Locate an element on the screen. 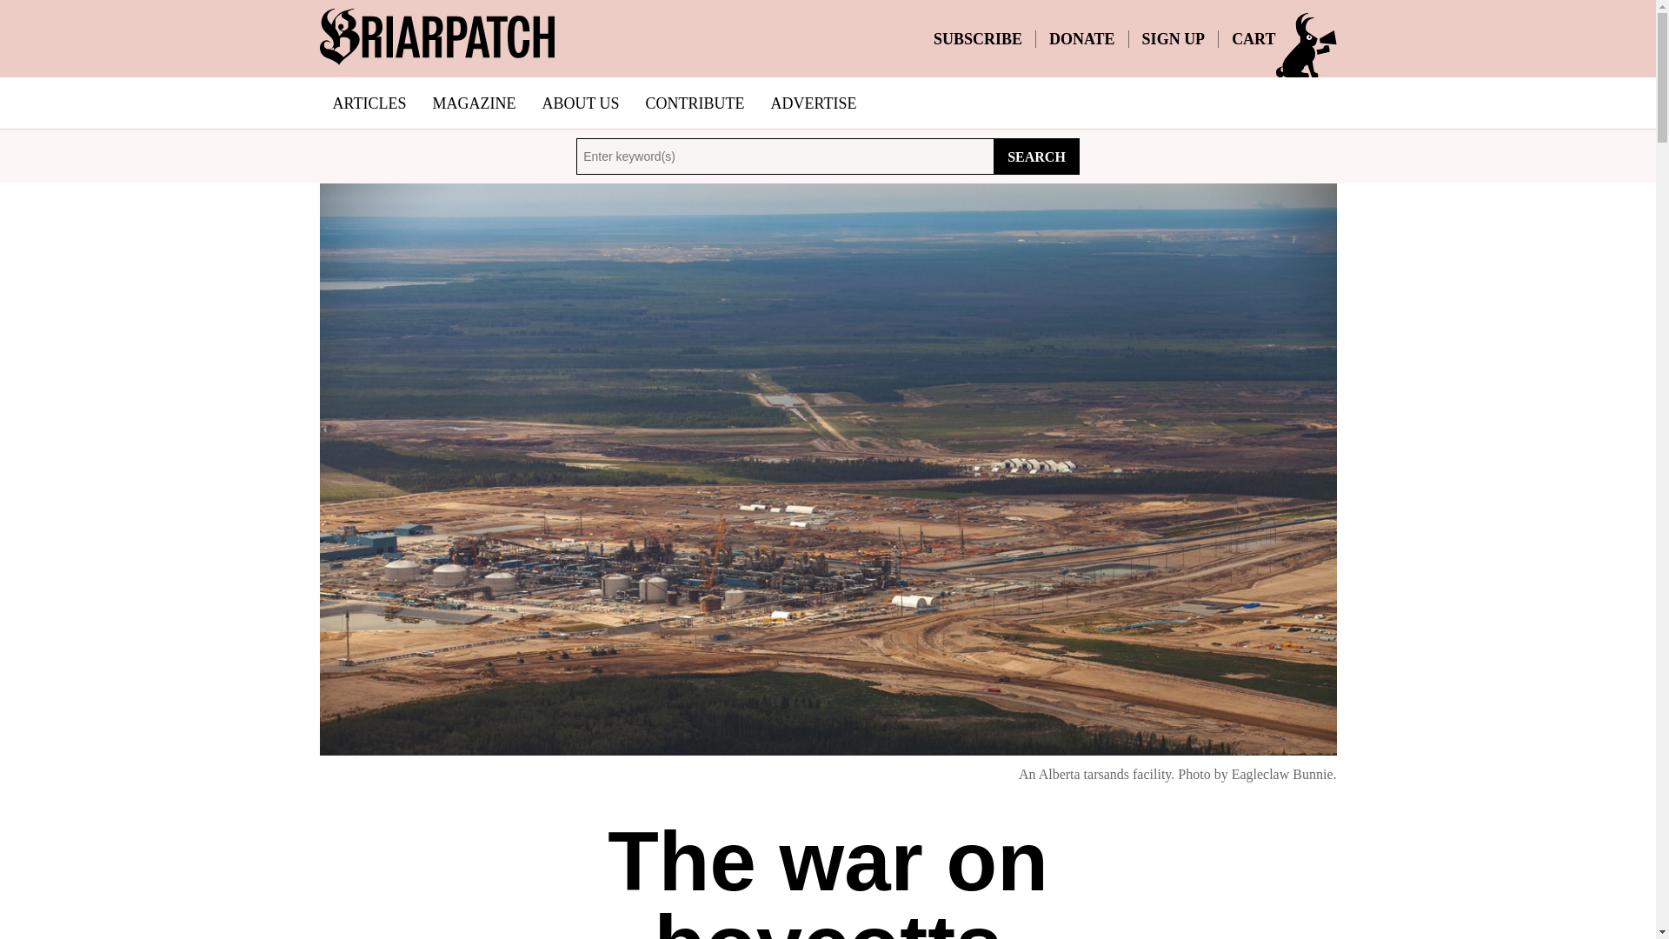 The width and height of the screenshot is (1669, 939). SUBSCRIBE is located at coordinates (977, 38).